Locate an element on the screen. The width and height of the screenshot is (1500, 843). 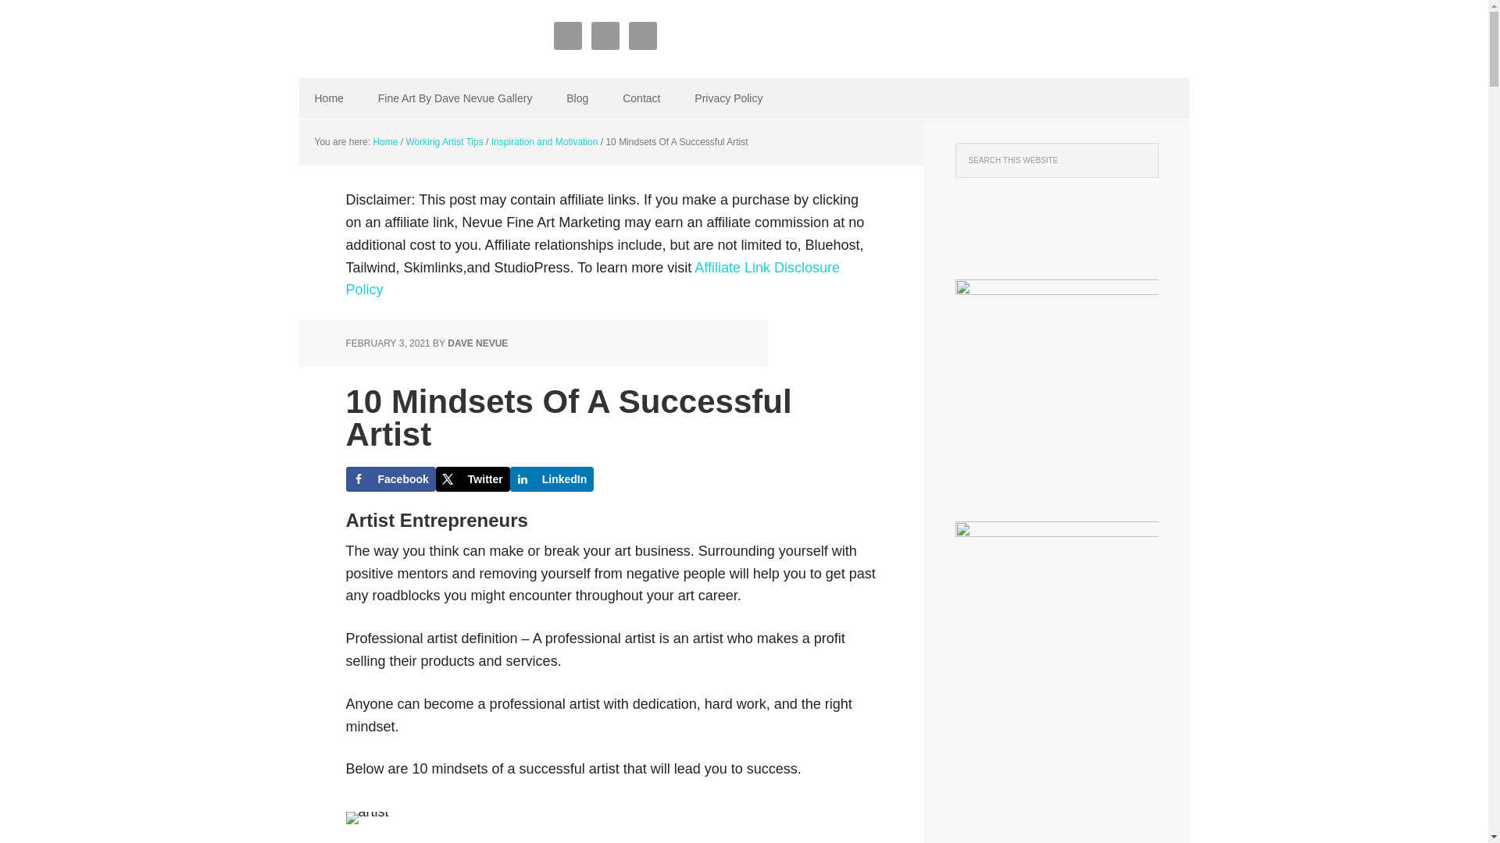
Home is located at coordinates (384, 142).